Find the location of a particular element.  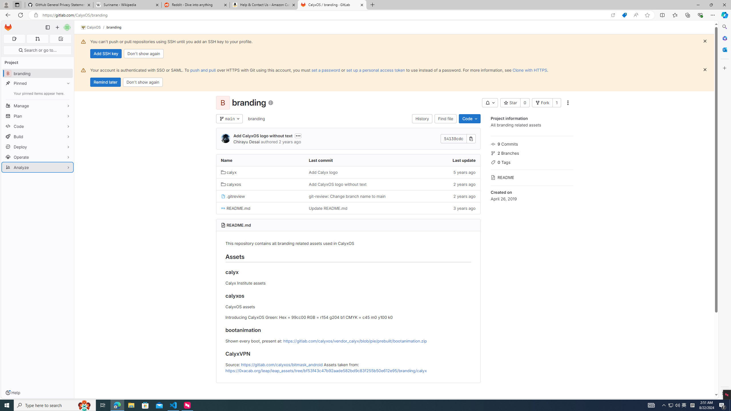

Class: s16 gl-alert-icon gl-alert-icon-no-title is located at coordinates (83, 70).